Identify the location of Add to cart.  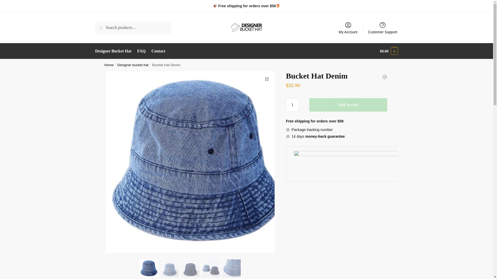
(348, 105).